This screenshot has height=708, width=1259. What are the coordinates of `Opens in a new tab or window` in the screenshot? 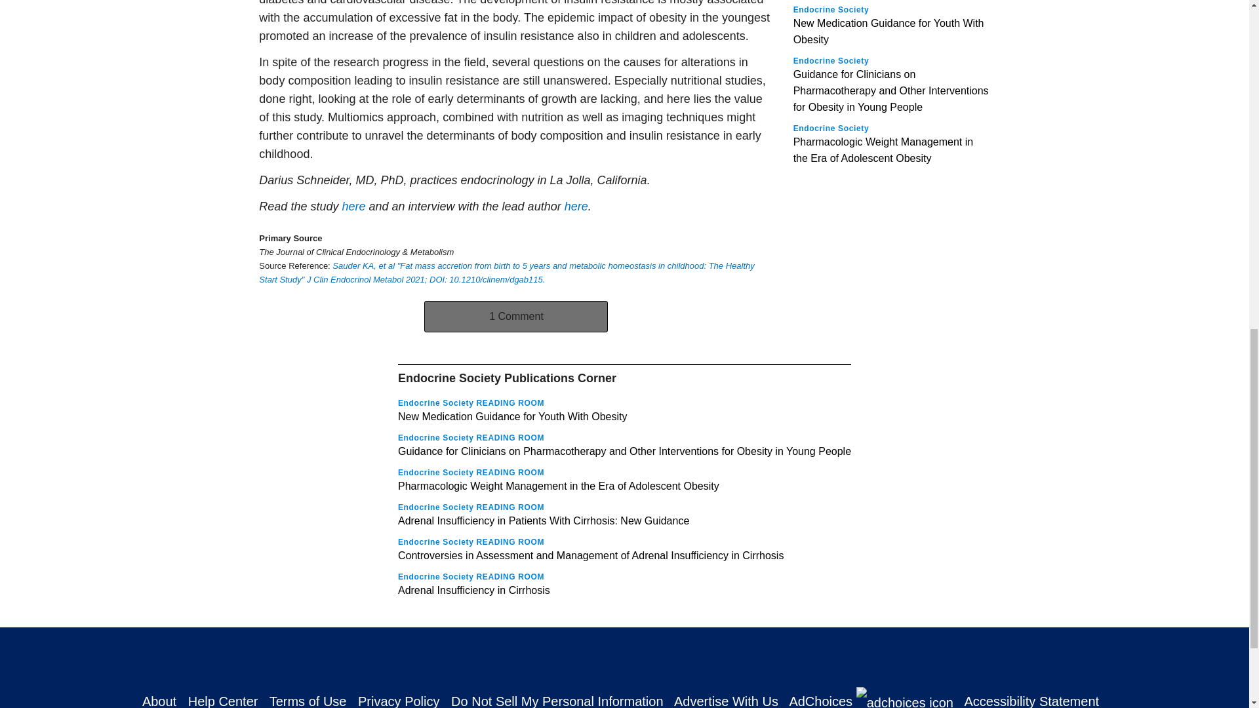 It's located at (576, 206).